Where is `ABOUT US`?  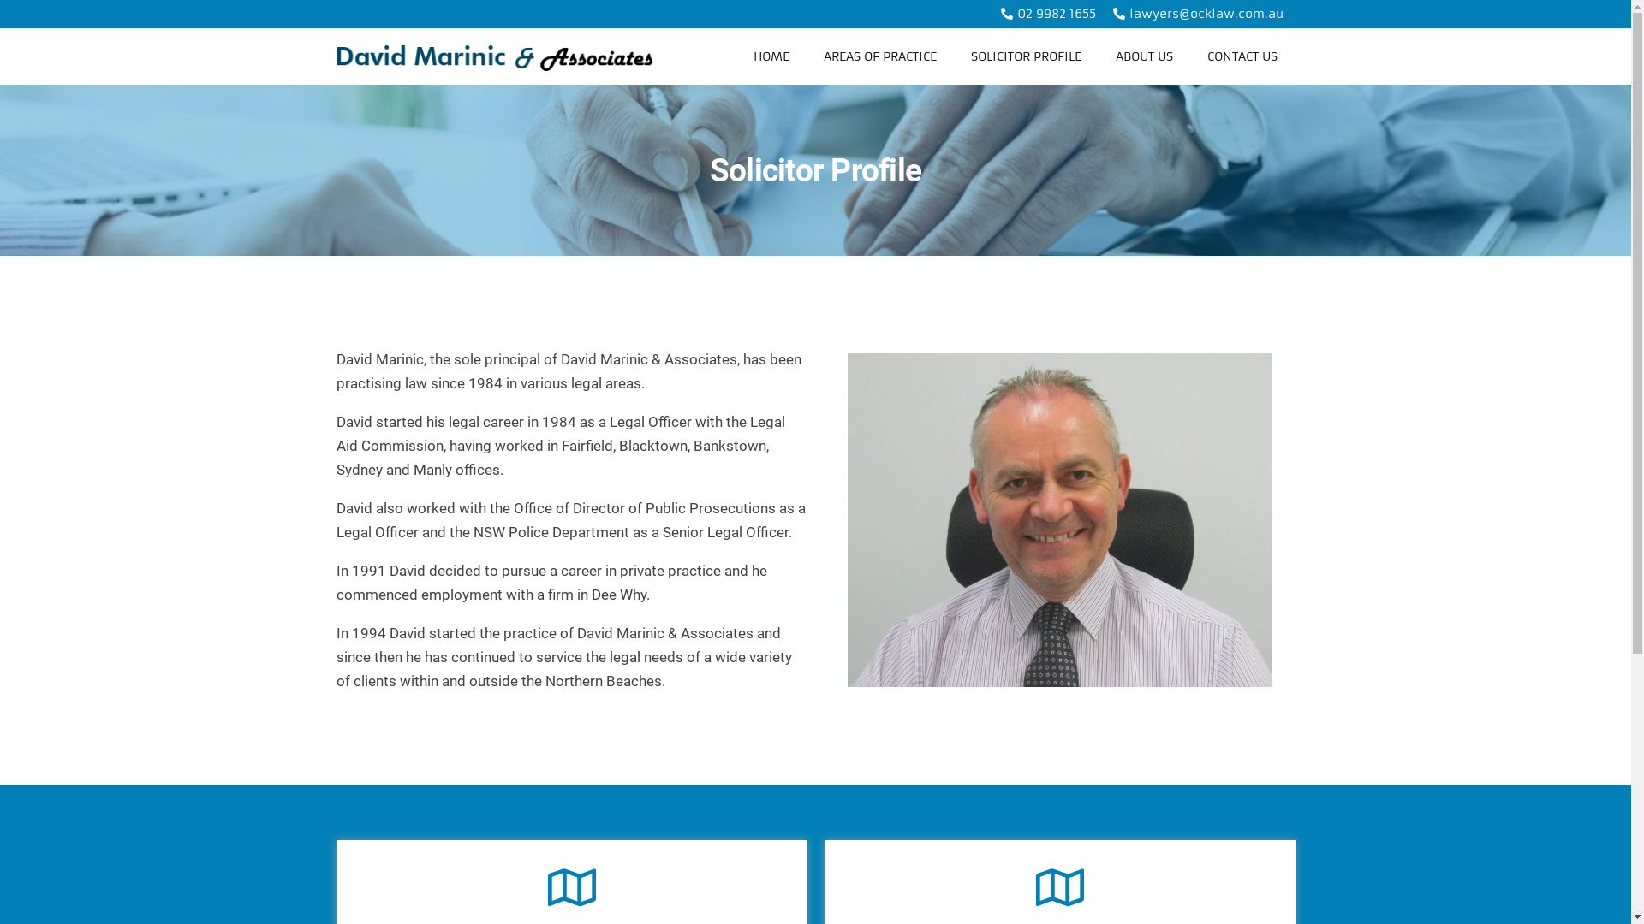
ABOUT US is located at coordinates (1144, 56).